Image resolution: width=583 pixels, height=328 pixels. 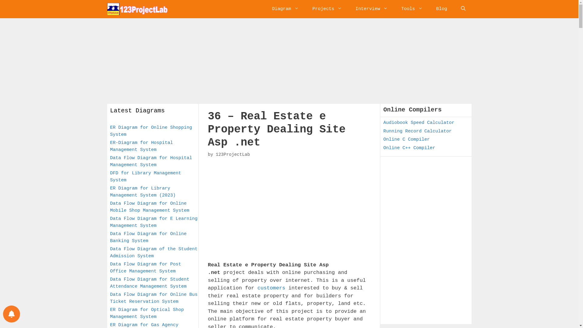 What do you see at coordinates (154, 222) in the screenshot?
I see `Data Flow Diagram for E Learning Management System` at bounding box center [154, 222].